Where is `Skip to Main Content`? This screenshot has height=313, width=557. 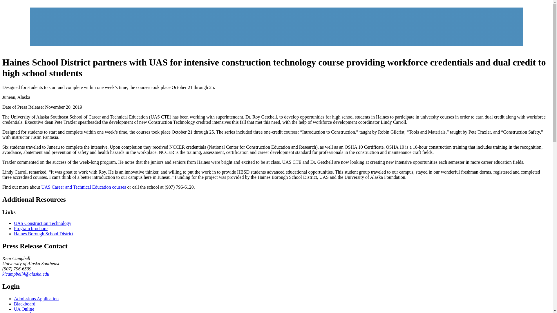
Skip to Main Content is located at coordinates (24, 5).